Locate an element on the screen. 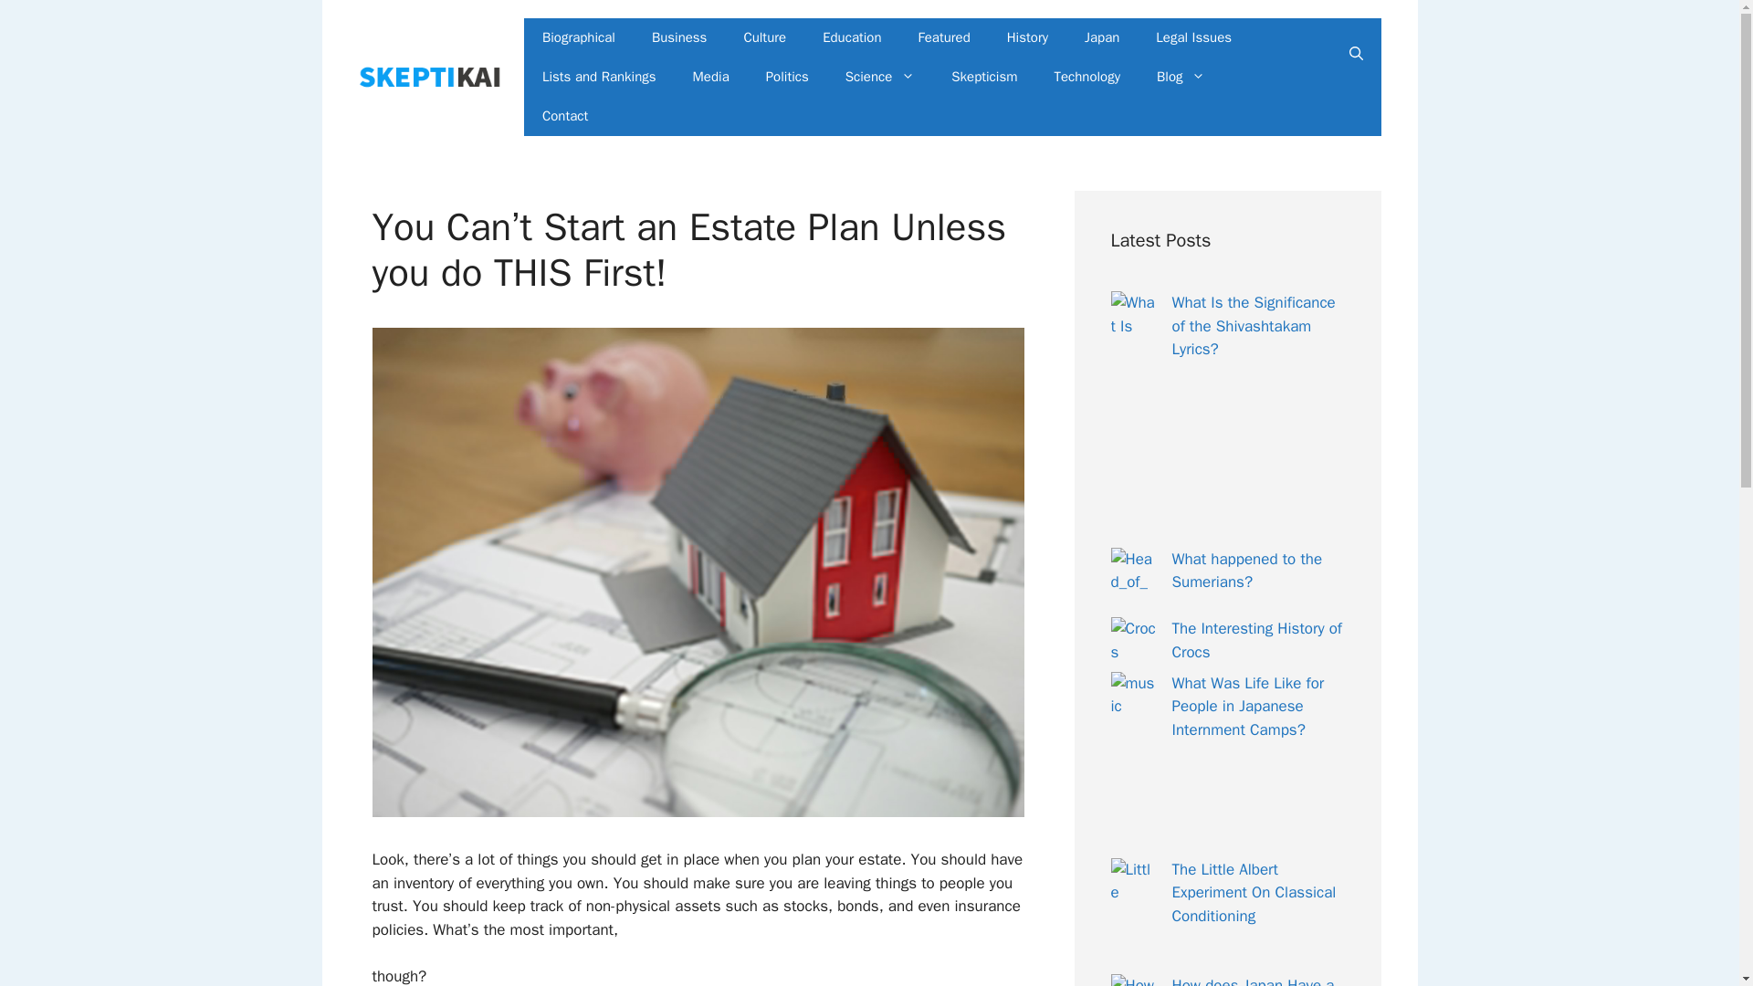 This screenshot has width=1753, height=986. Skepticism is located at coordinates (984, 77).